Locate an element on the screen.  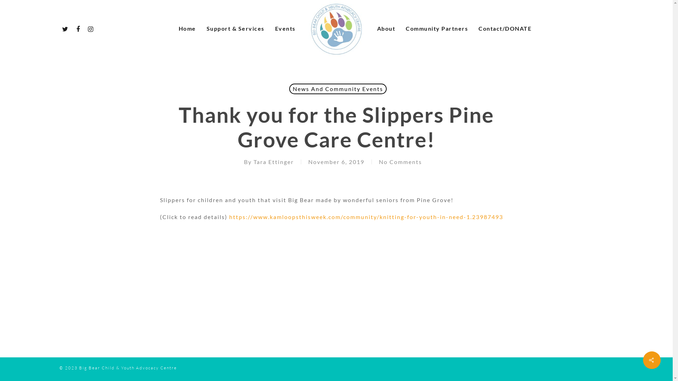
Events is located at coordinates (285, 29).